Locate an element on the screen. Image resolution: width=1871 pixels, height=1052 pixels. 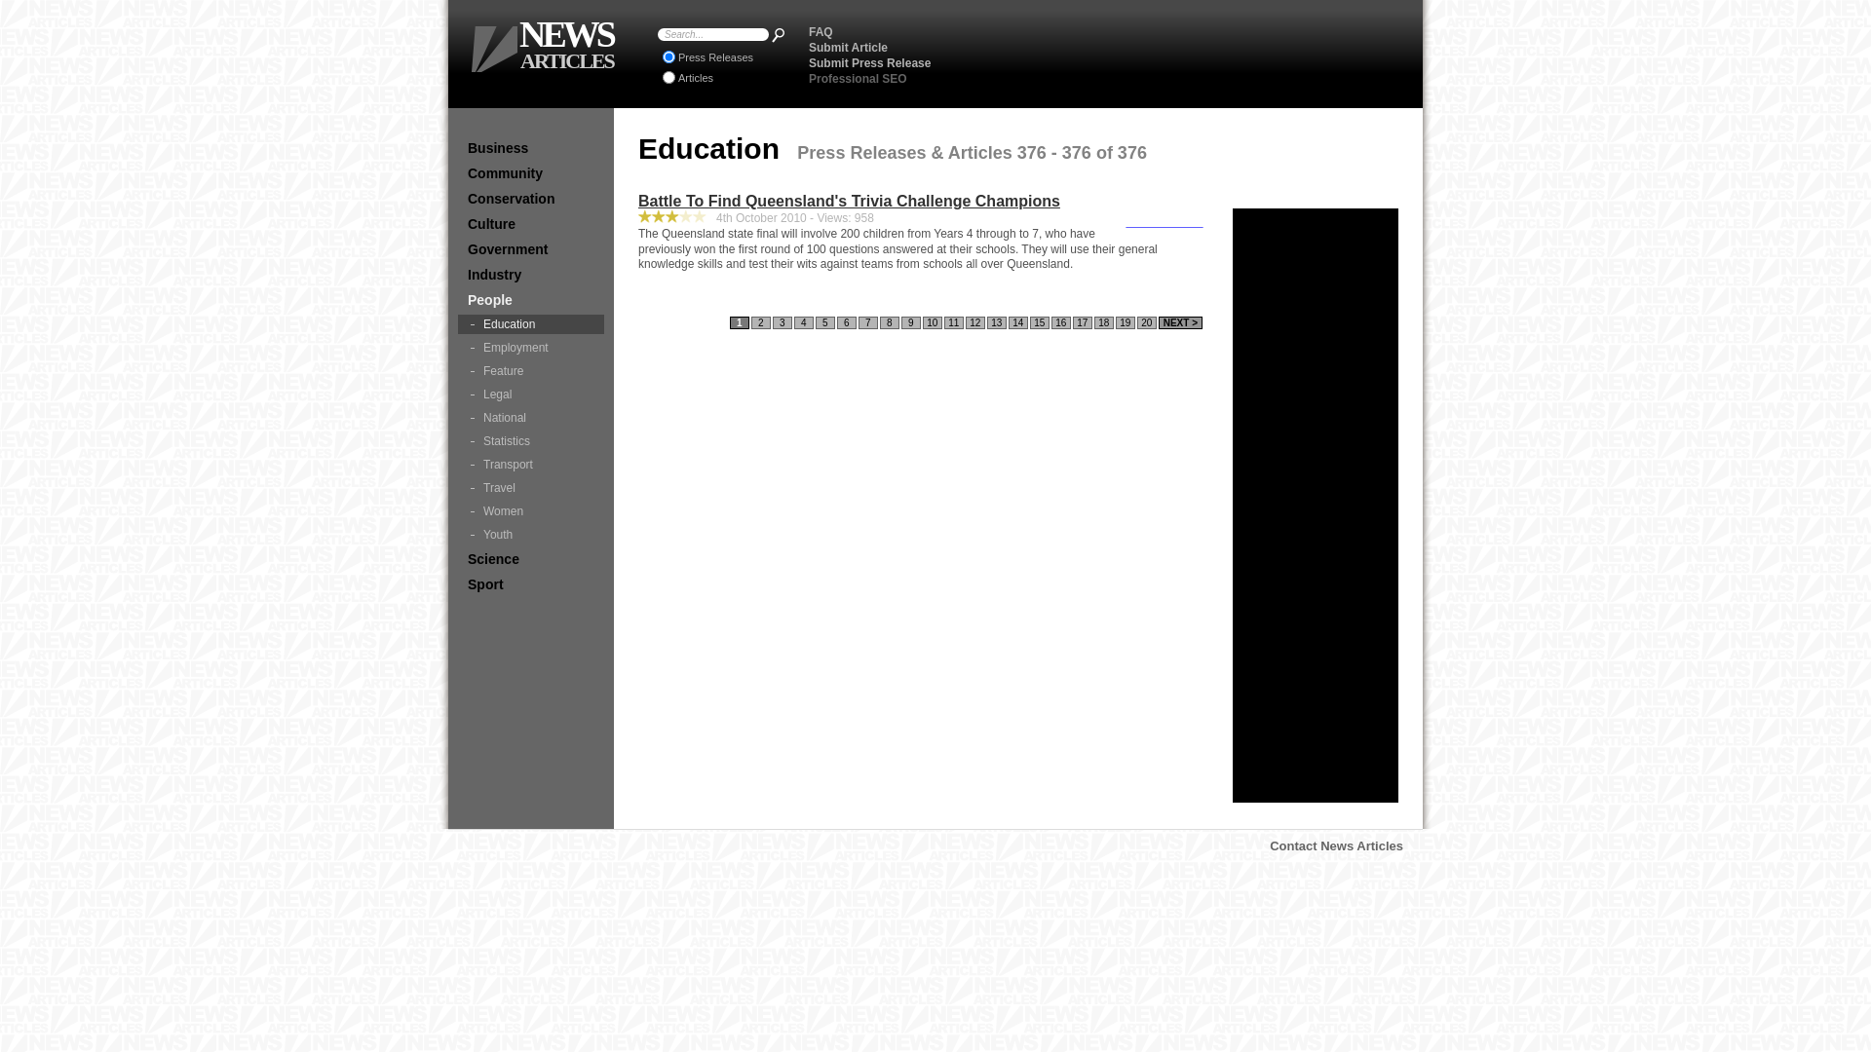
NEXT > is located at coordinates (1181, 323).